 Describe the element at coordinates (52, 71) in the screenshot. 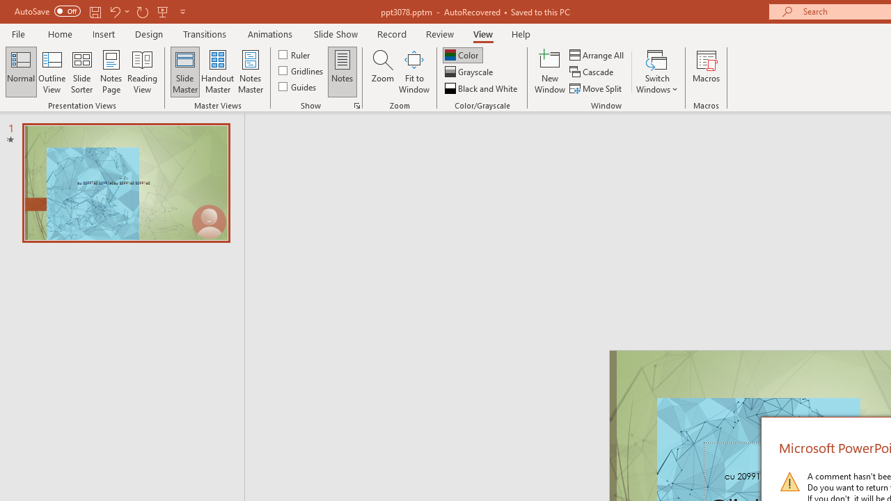

I see `Outline View` at that location.